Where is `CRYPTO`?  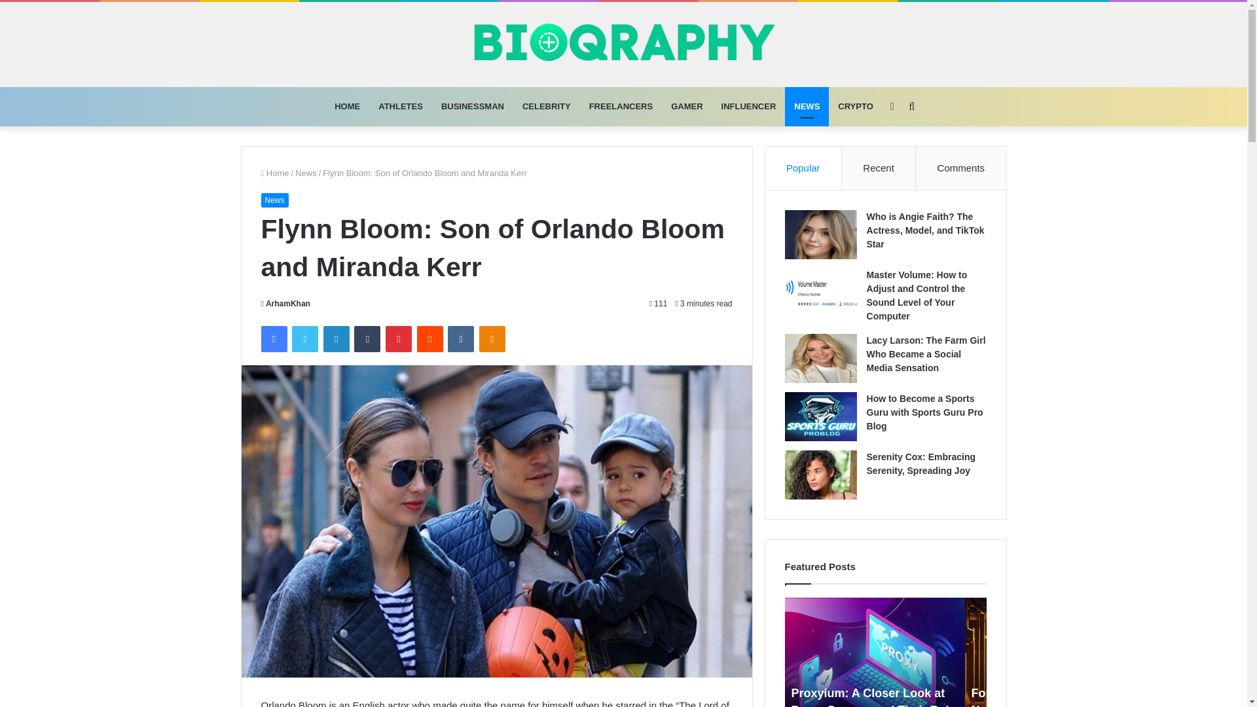 CRYPTO is located at coordinates (855, 106).